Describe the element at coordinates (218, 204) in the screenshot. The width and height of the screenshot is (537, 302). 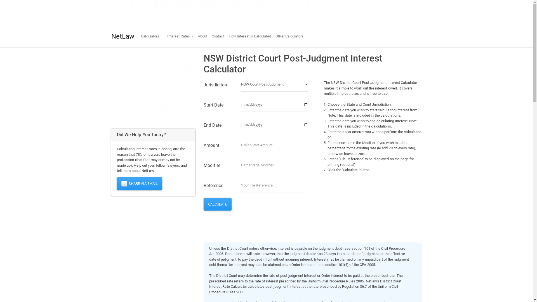
I see `Calculate` at that location.